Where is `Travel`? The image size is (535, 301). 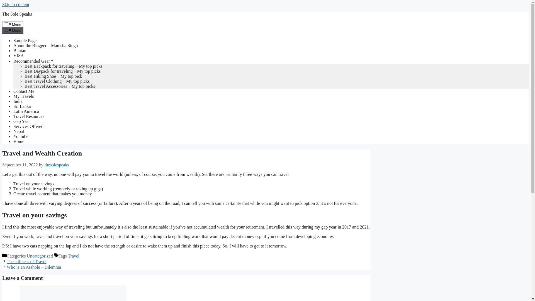
Travel is located at coordinates (74, 256).